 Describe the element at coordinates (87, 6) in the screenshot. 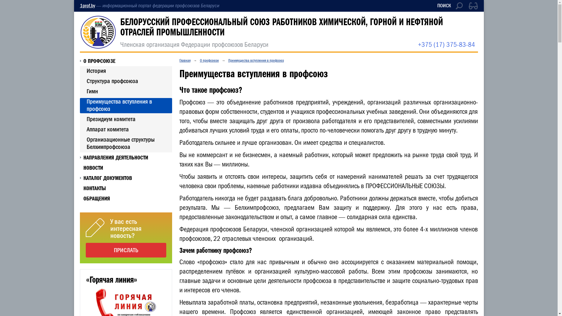

I see `1prof.by` at that location.